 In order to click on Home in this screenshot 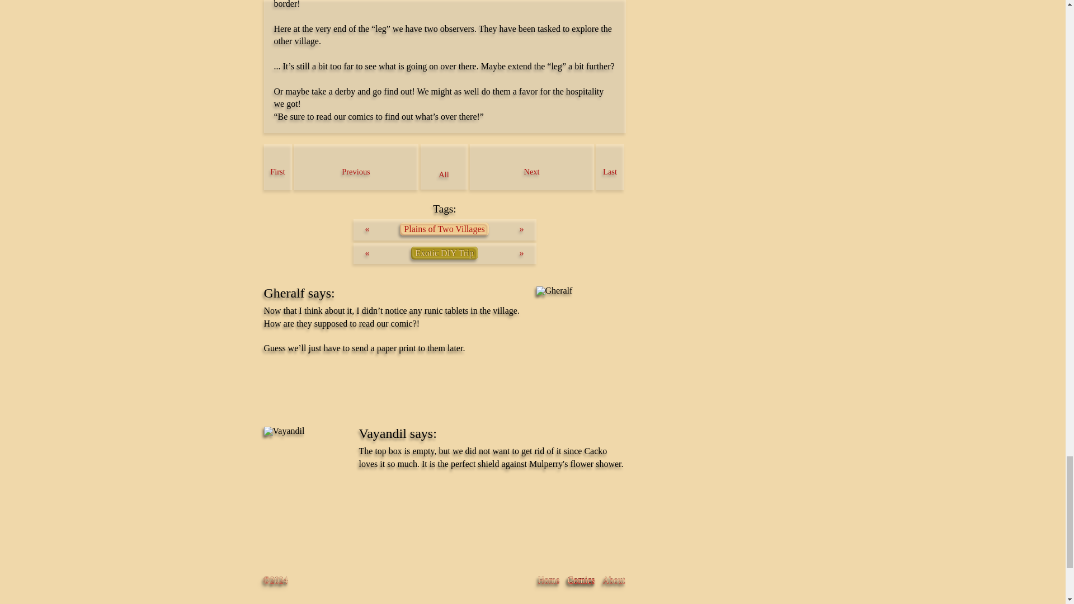, I will do `click(548, 581)`.